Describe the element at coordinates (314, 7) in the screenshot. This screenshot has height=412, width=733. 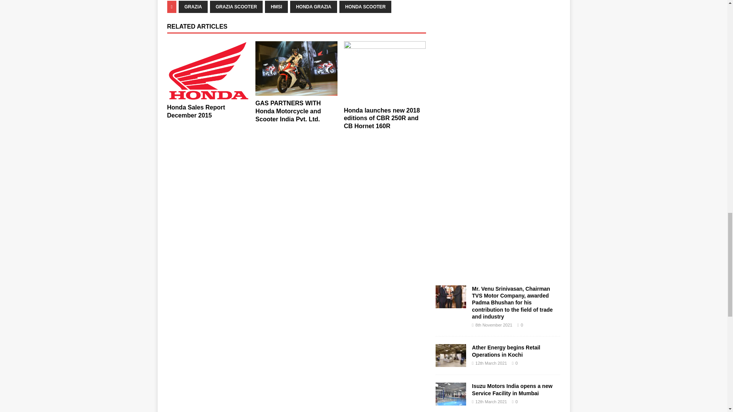
I see `HONDA GRAZIA` at that location.